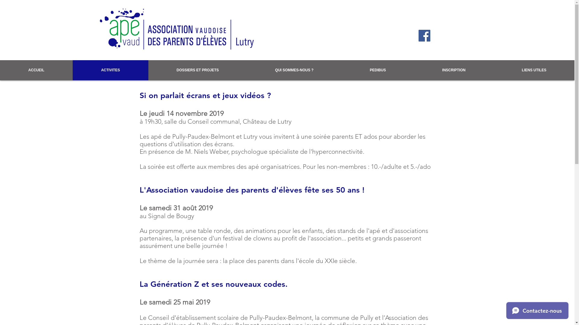  Describe the element at coordinates (454, 70) in the screenshot. I see `INSCRIPTION` at that location.